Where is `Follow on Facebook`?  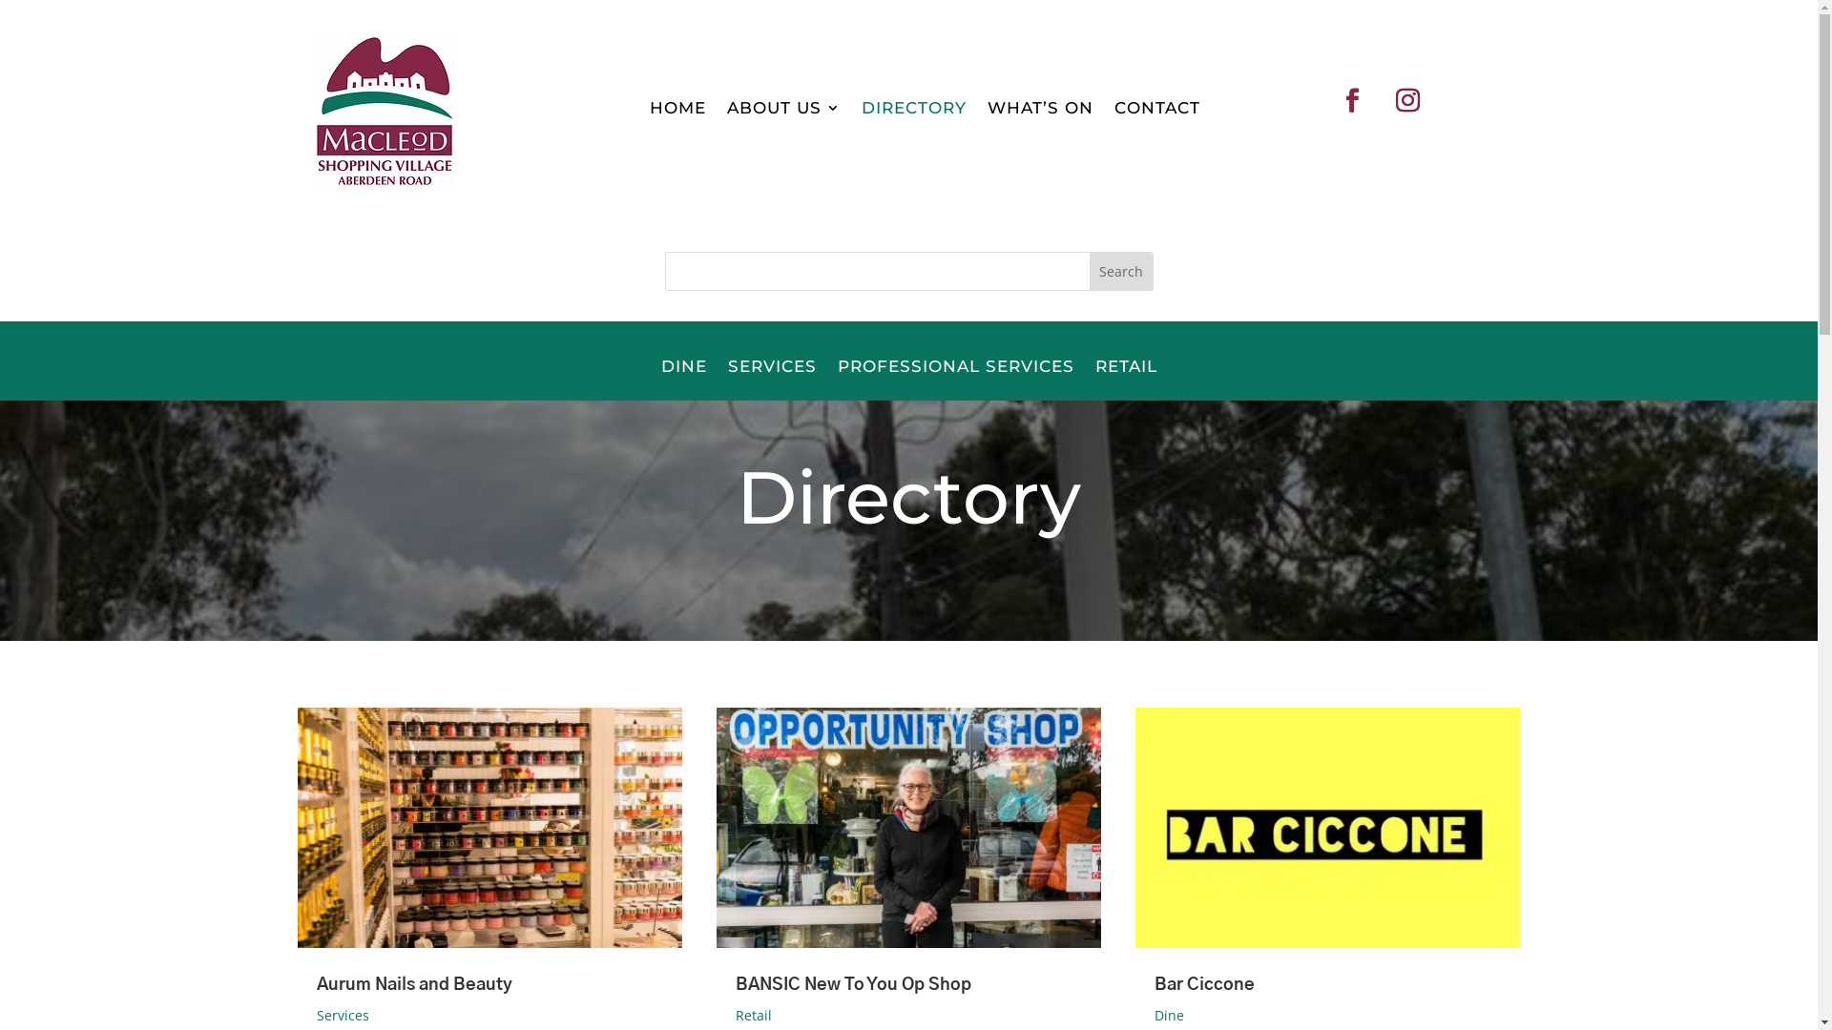 Follow on Facebook is located at coordinates (1353, 101).